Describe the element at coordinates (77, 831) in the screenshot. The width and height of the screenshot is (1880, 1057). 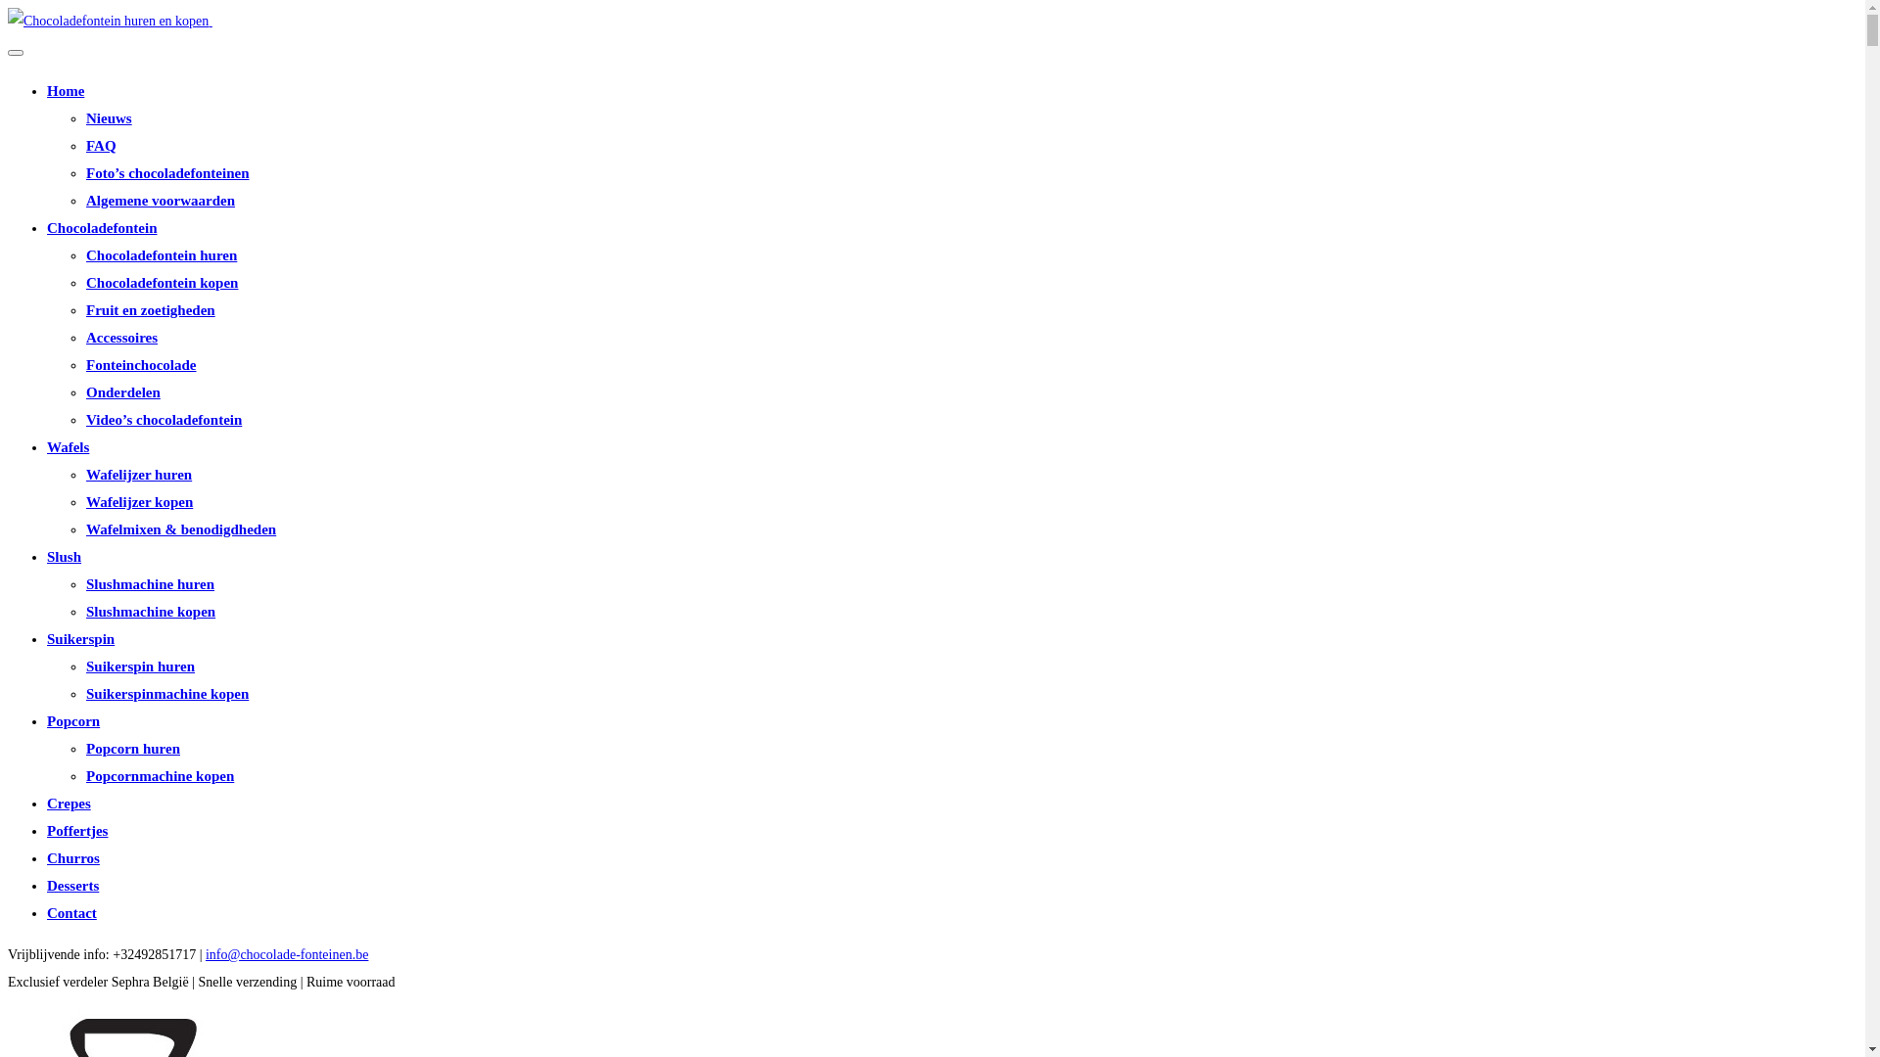
I see `Poffertjes` at that location.